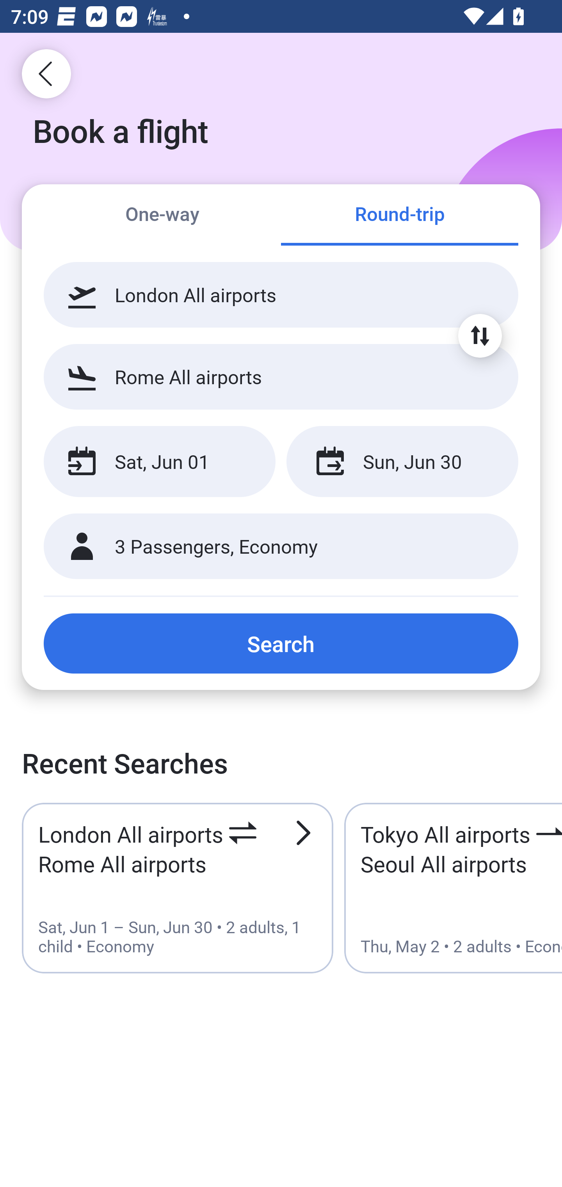 The height and width of the screenshot is (1187, 562). I want to click on Sun, Jun 30, so click(402, 462).